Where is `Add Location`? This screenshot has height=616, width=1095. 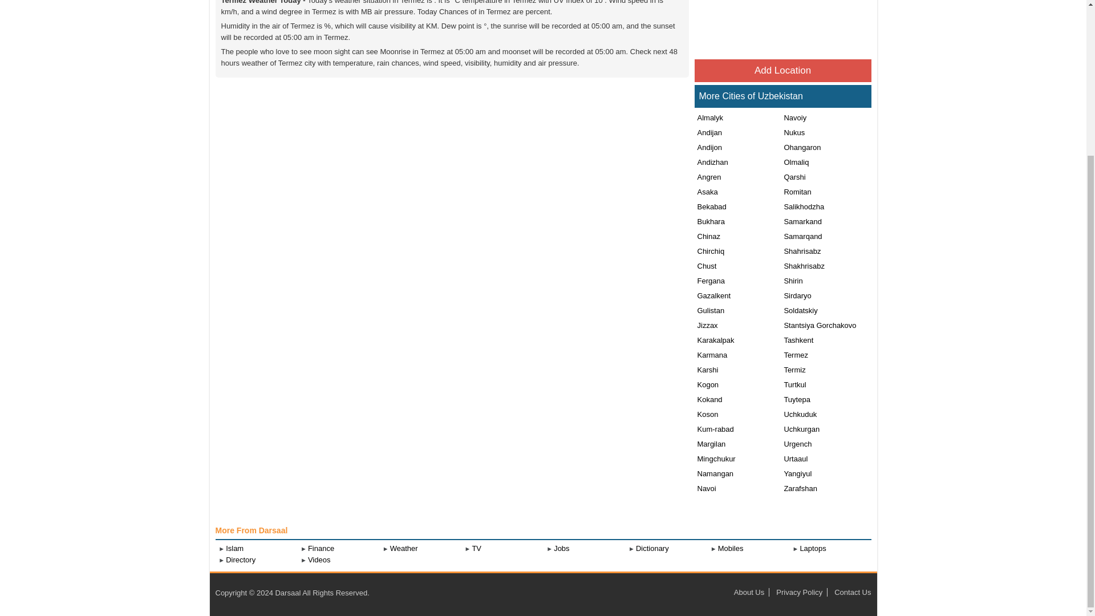 Add Location is located at coordinates (782, 70).